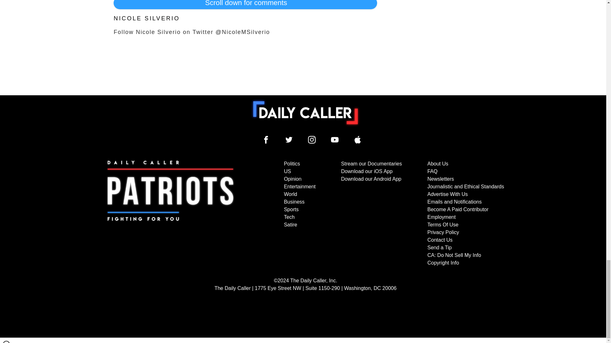 The image size is (611, 343). I want to click on Scroll down for comments, so click(245, 4).